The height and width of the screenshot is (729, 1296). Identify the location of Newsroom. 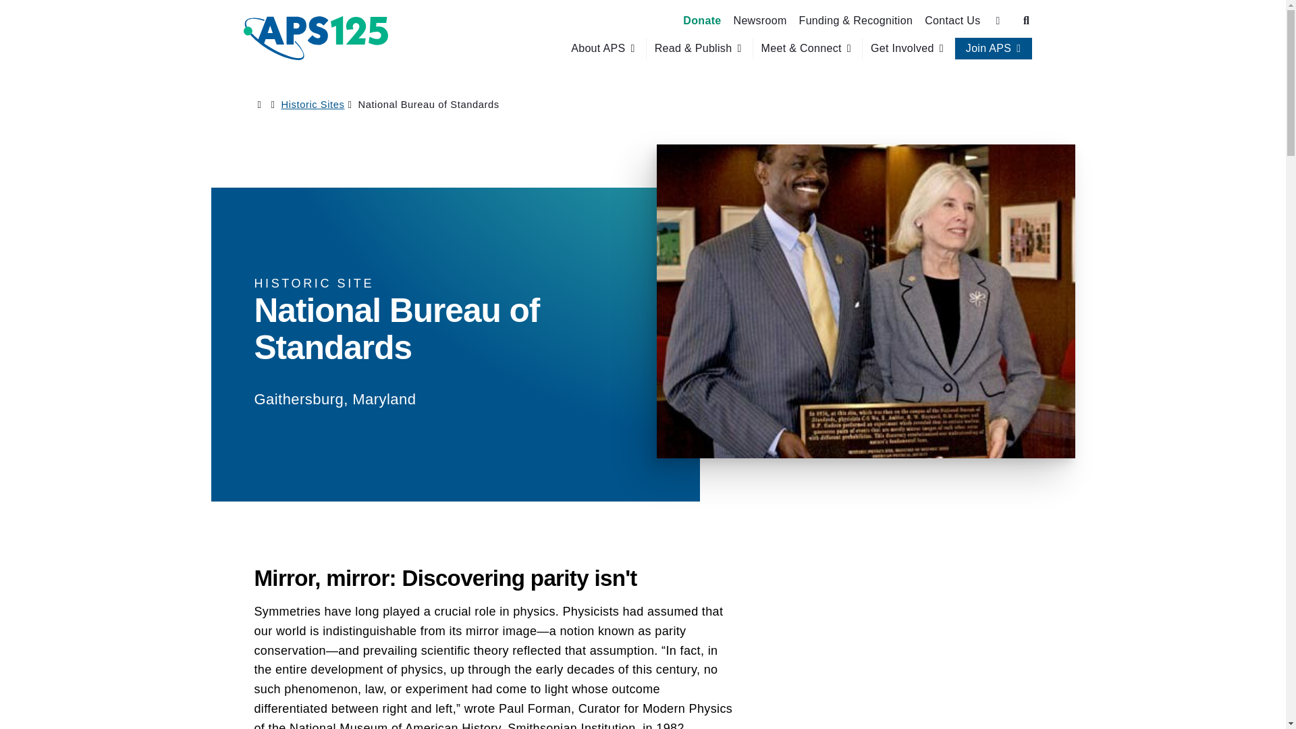
(760, 20).